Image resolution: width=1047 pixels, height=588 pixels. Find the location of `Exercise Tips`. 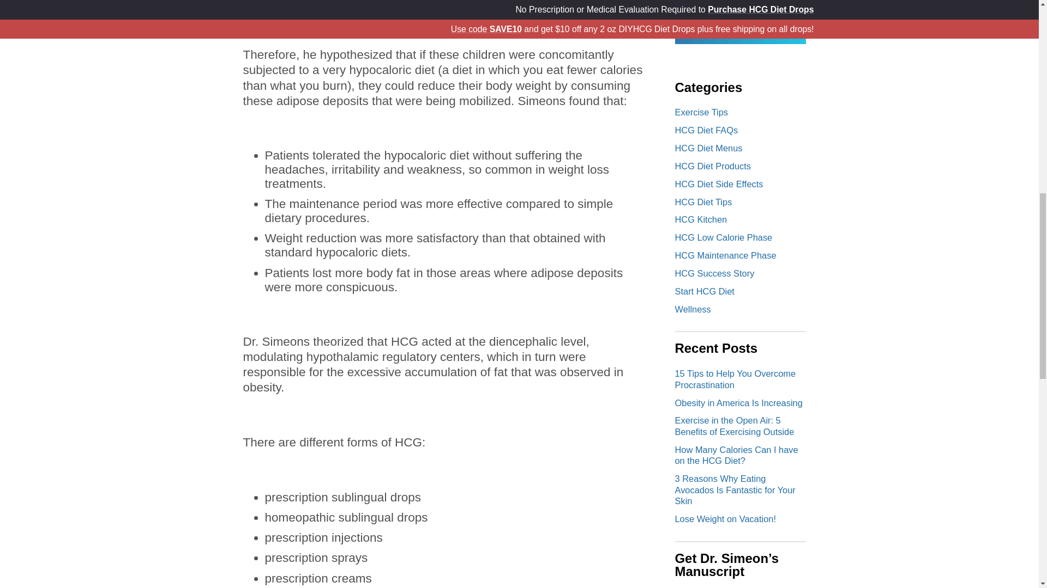

Exercise Tips is located at coordinates (715, 273).